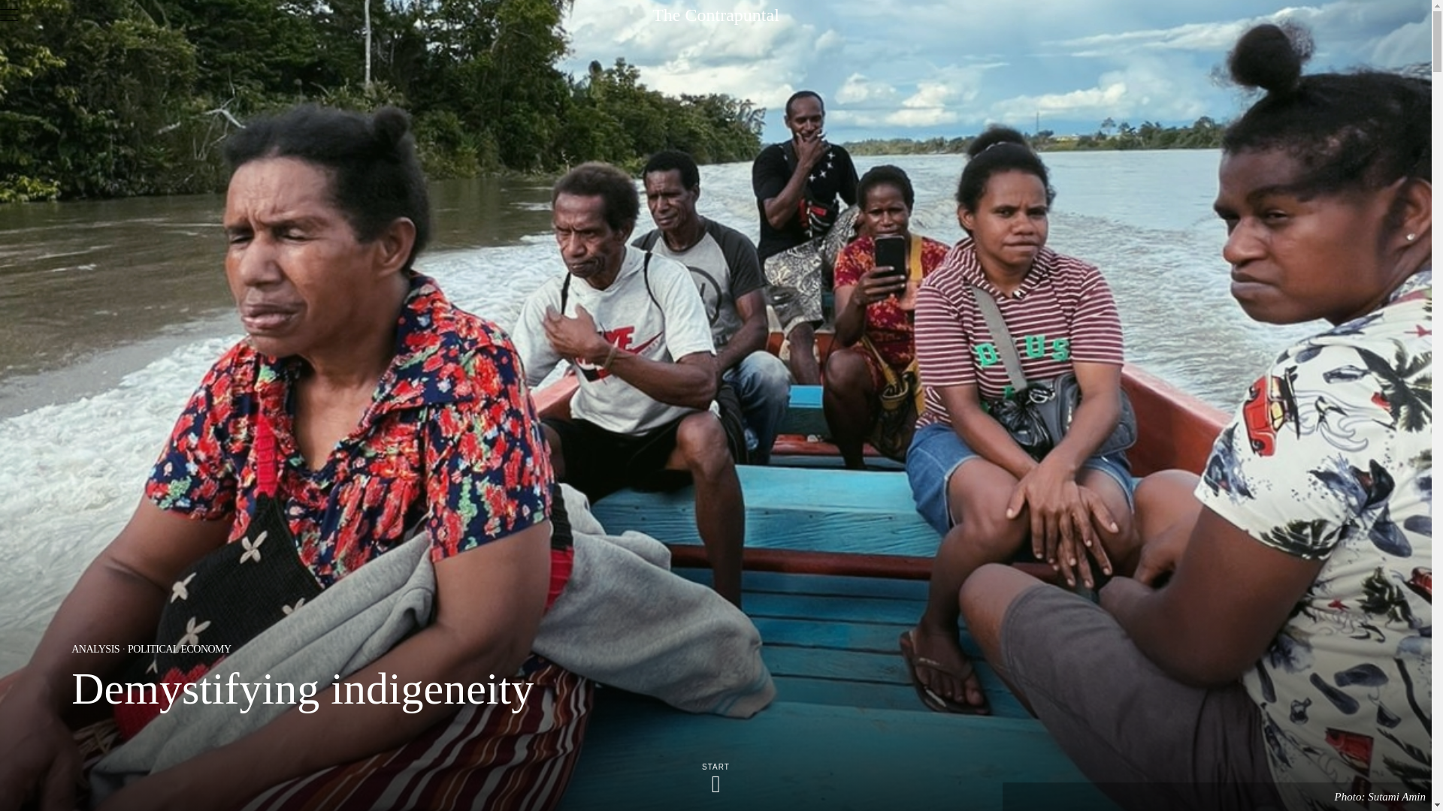 This screenshot has height=811, width=1443. Describe the element at coordinates (95, 650) in the screenshot. I see `ANALYSIS` at that location.